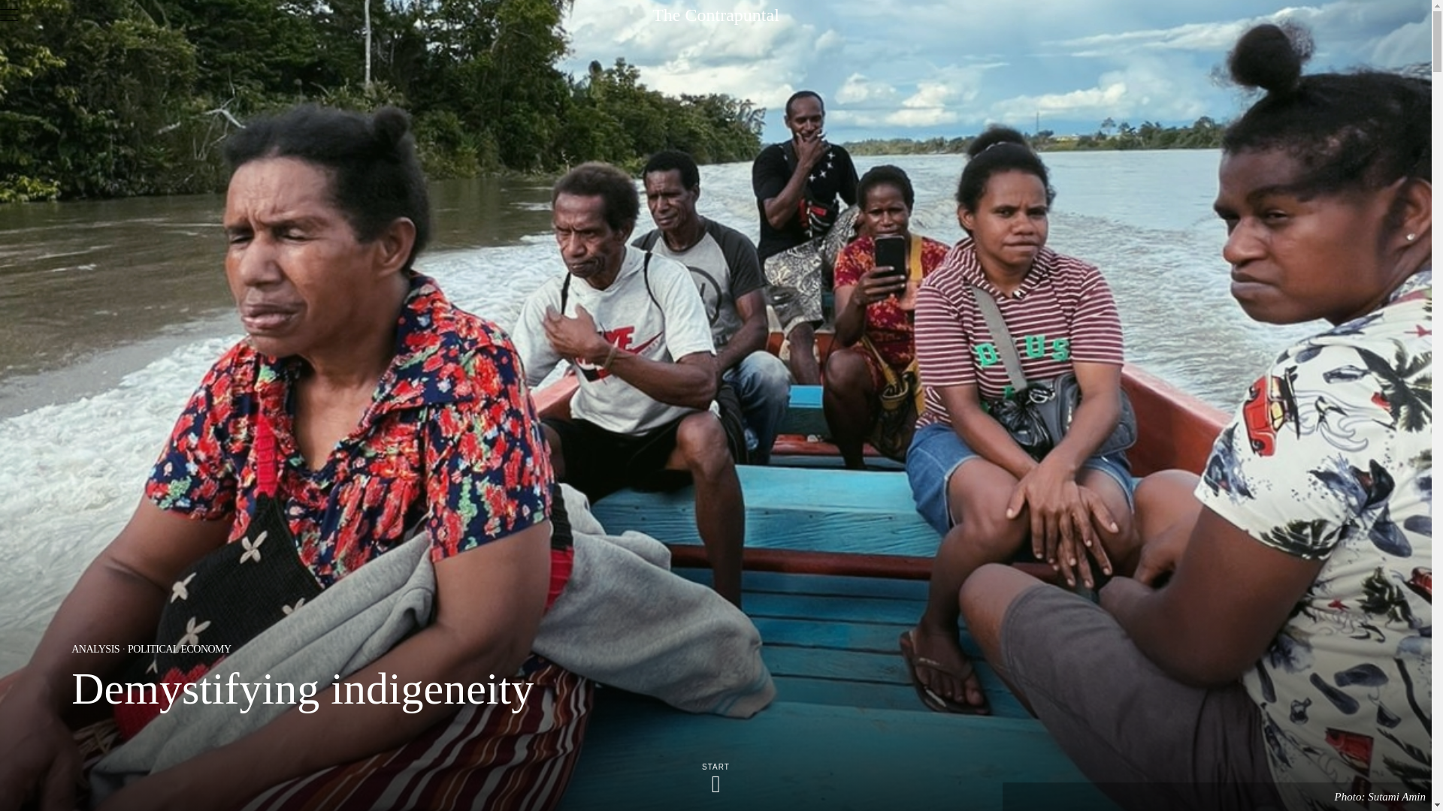 This screenshot has height=811, width=1443. Describe the element at coordinates (95, 650) in the screenshot. I see `ANALYSIS` at that location.